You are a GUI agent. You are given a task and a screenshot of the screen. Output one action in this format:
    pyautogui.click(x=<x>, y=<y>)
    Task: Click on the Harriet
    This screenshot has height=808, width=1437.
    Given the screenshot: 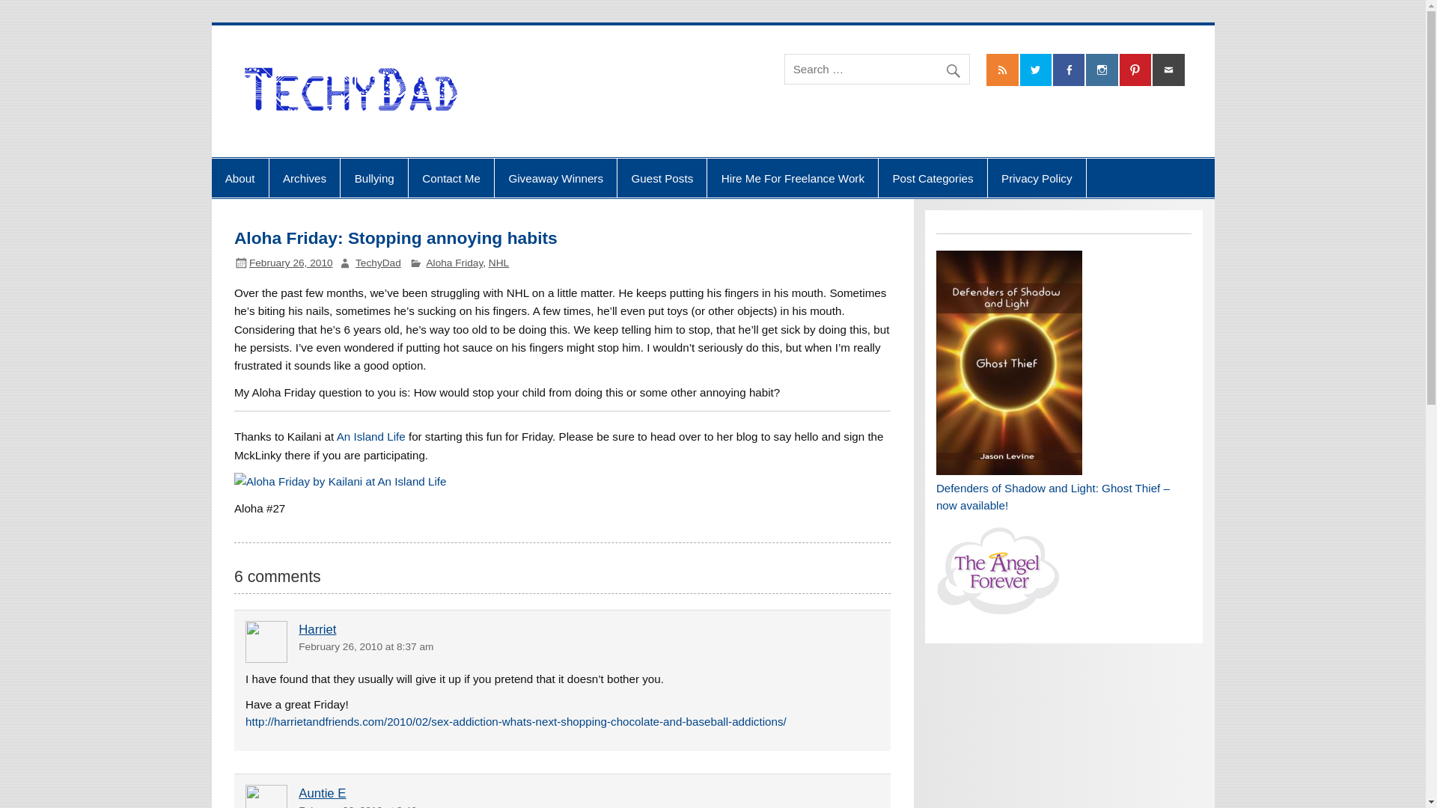 What is the action you would take?
    pyautogui.click(x=317, y=629)
    